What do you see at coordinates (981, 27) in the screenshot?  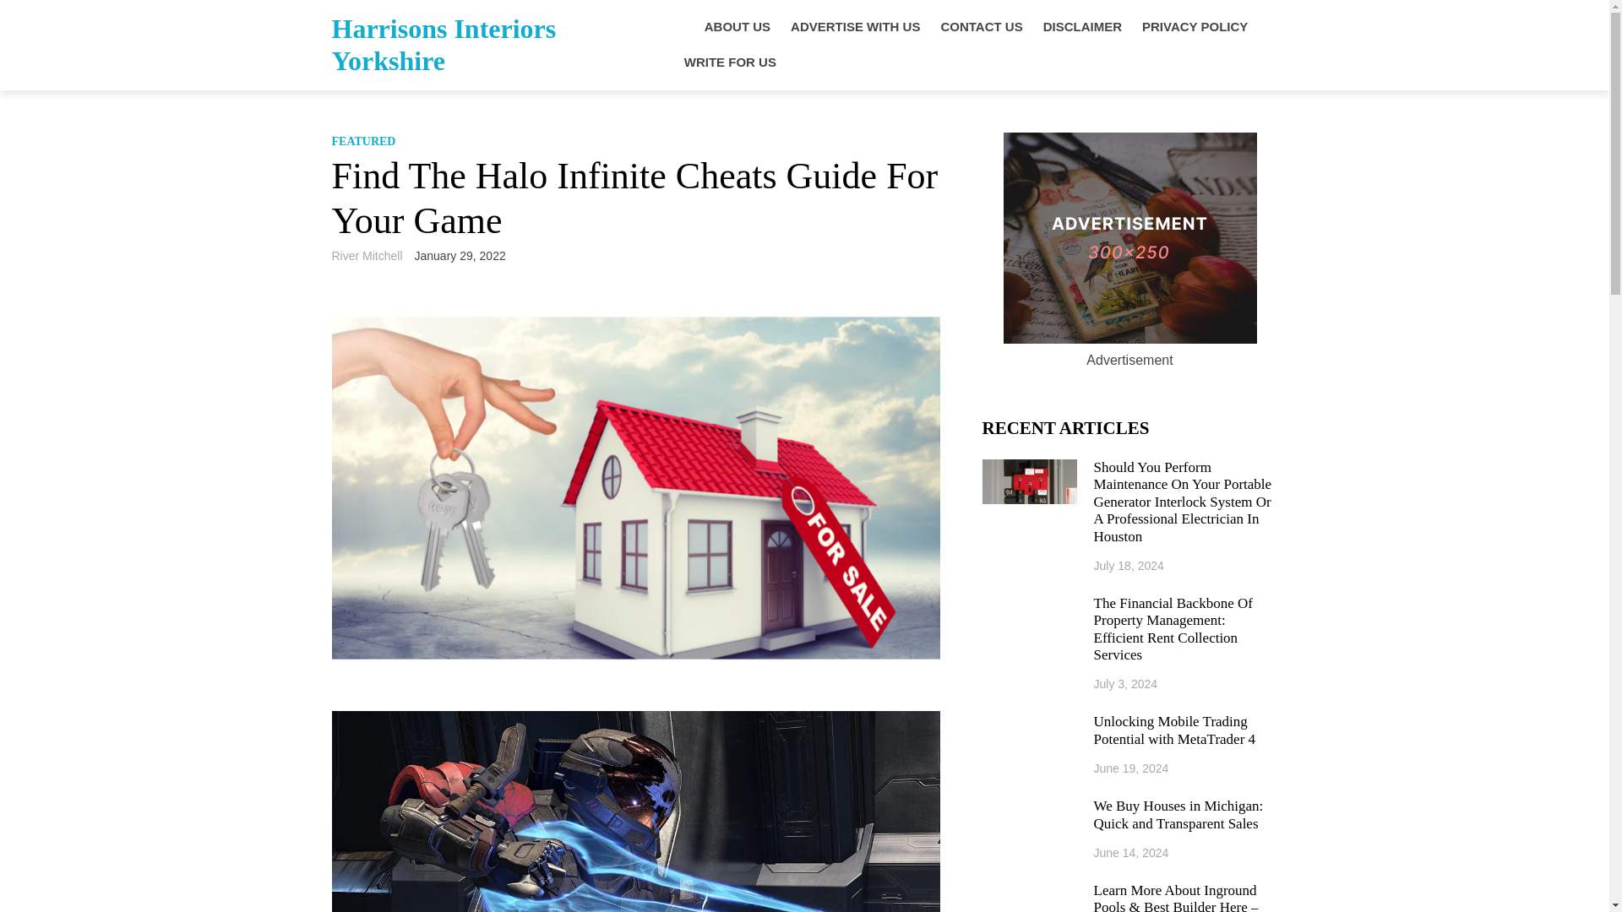 I see `CONTACT US` at bounding box center [981, 27].